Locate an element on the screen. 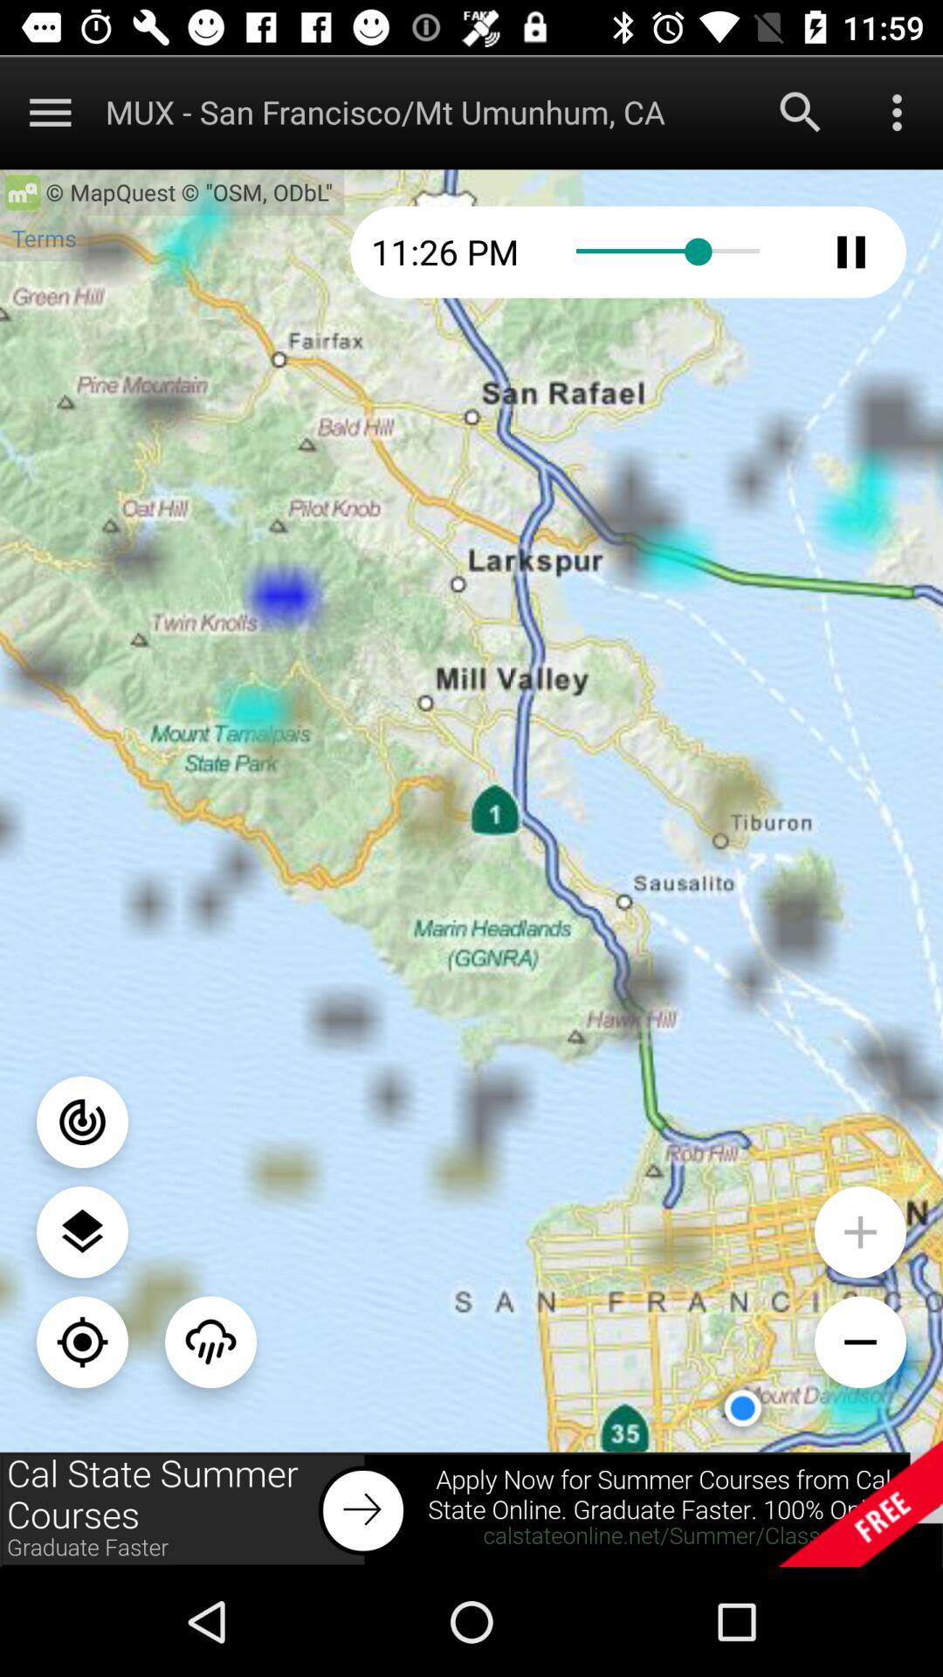 The height and width of the screenshot is (1677, 943). zoom in is located at coordinates (861, 1342).